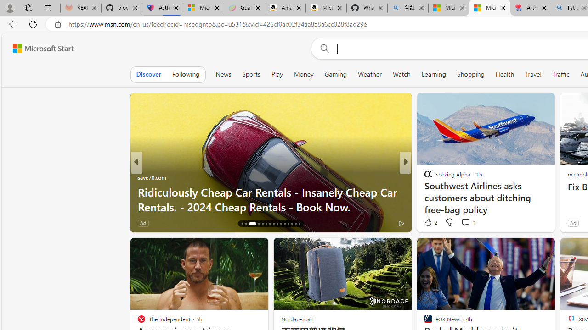 This screenshot has width=588, height=330. What do you see at coordinates (469, 223) in the screenshot?
I see `View comments 7 Comment` at bounding box center [469, 223].